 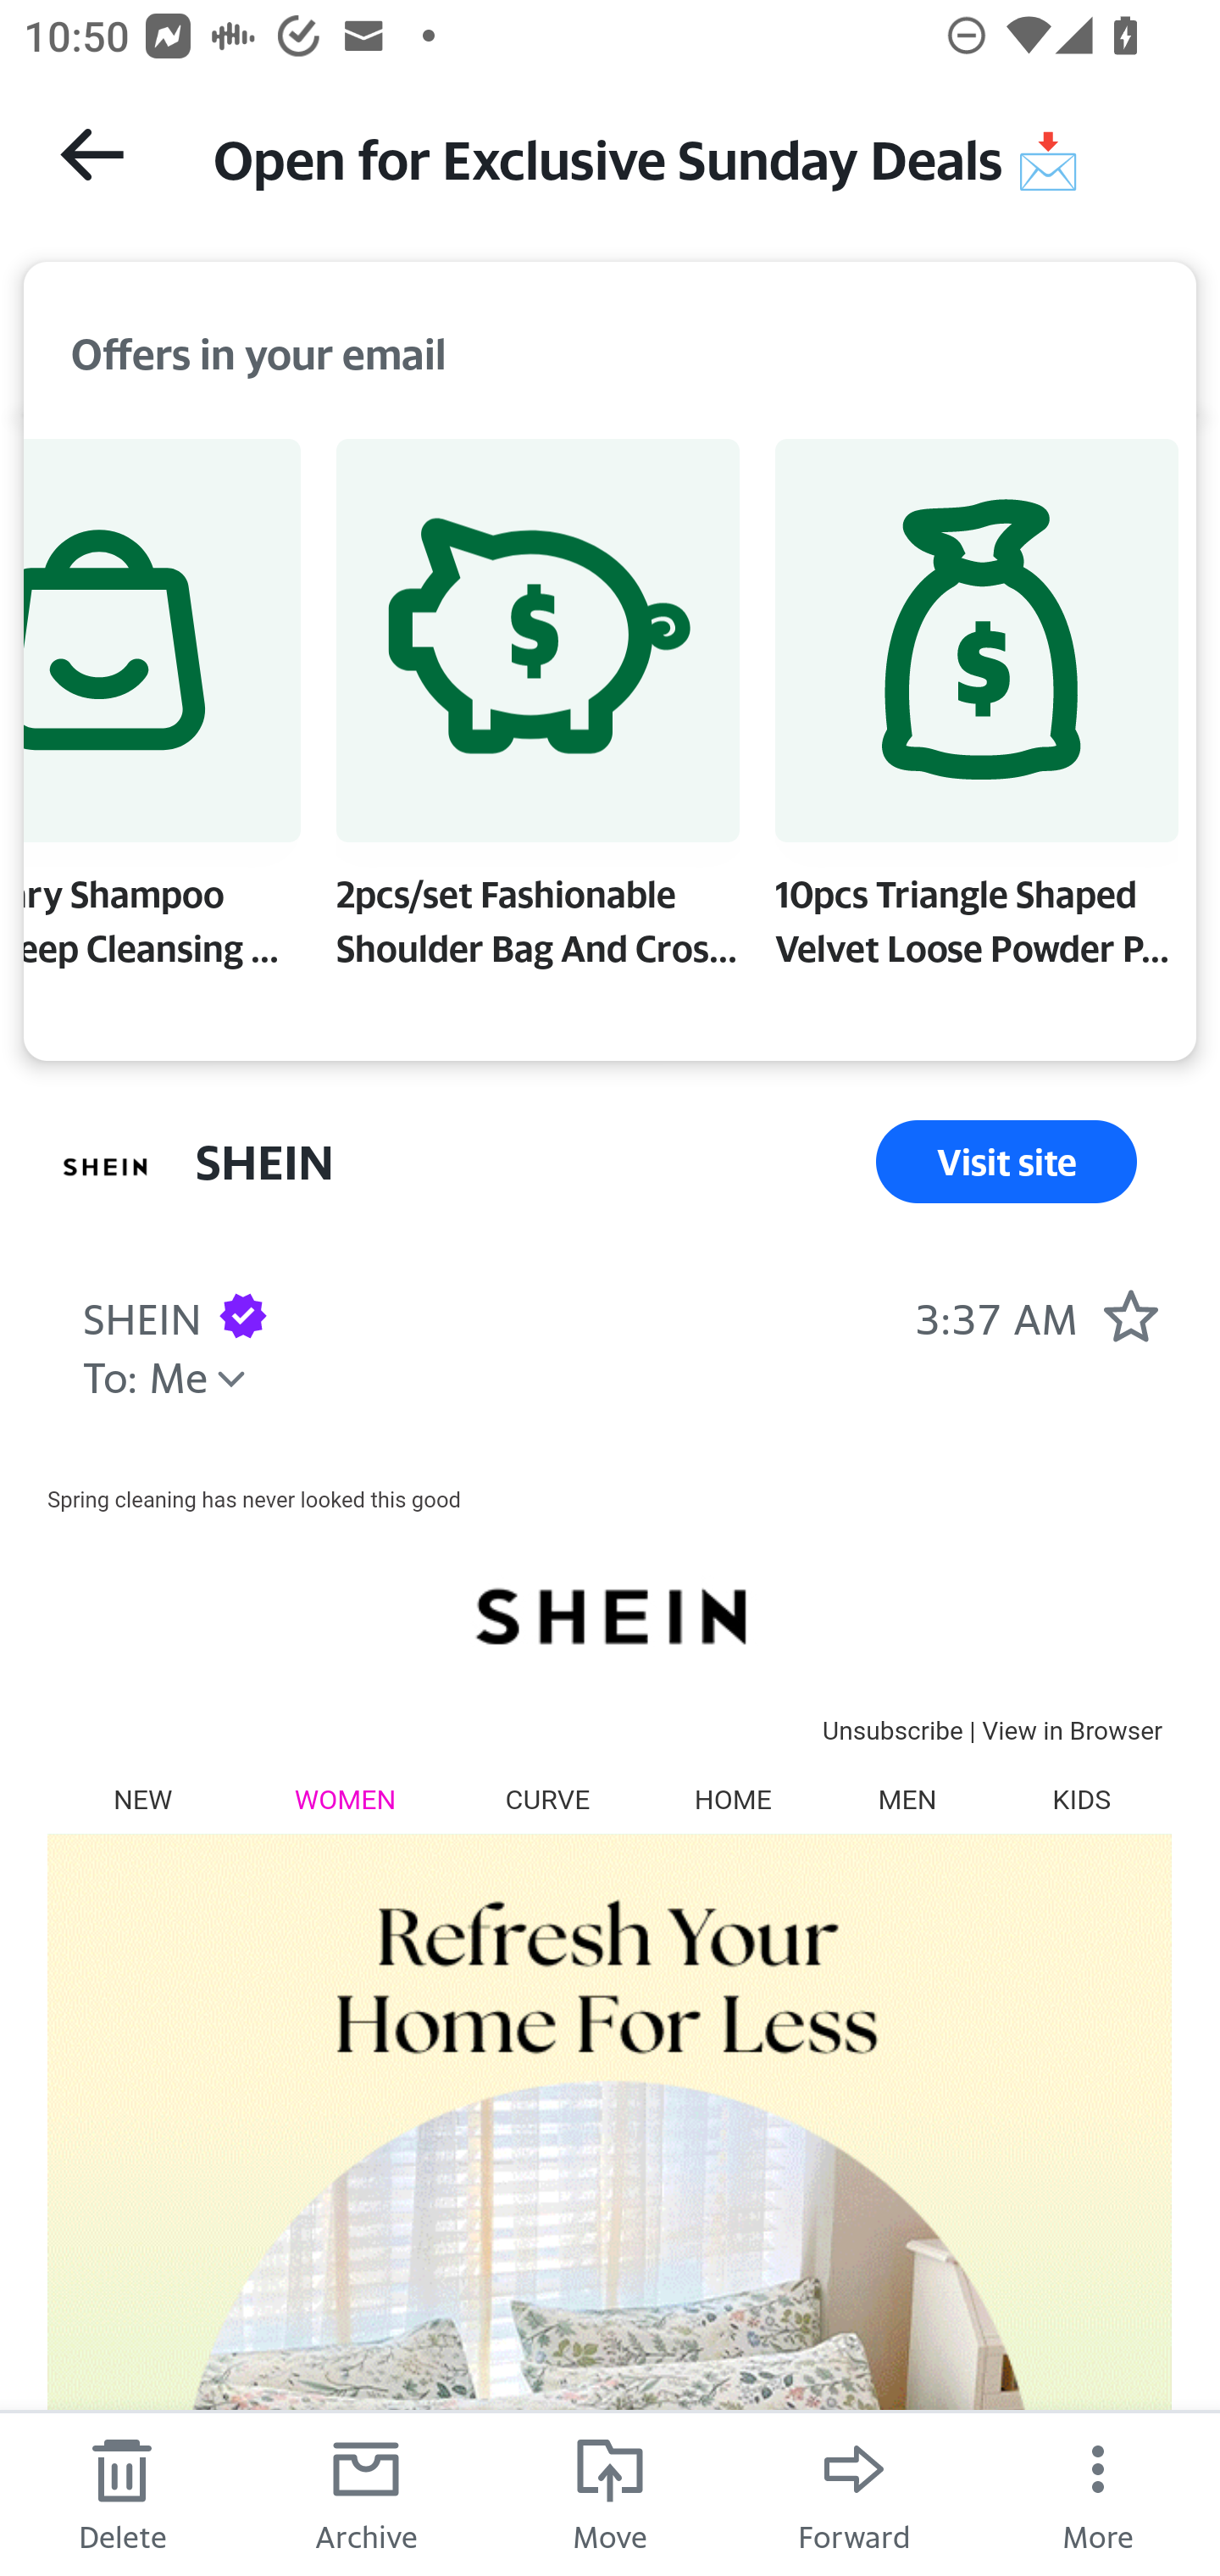 I want to click on Back, so click(x=91, y=154).